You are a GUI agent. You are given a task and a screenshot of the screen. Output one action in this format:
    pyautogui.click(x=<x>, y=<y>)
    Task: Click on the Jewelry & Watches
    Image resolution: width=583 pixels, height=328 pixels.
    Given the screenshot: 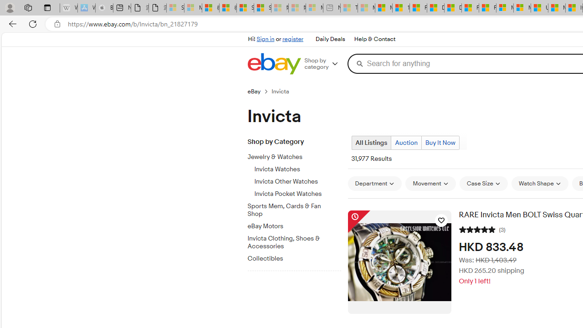 What is the action you would take?
    pyautogui.click(x=291, y=157)
    